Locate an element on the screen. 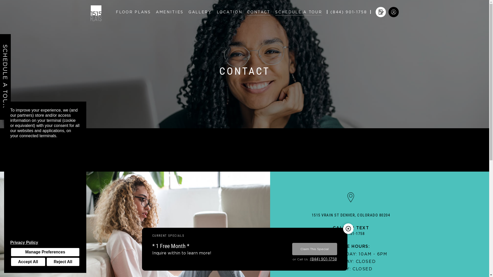  Privacy Policy is located at coordinates (45, 243).